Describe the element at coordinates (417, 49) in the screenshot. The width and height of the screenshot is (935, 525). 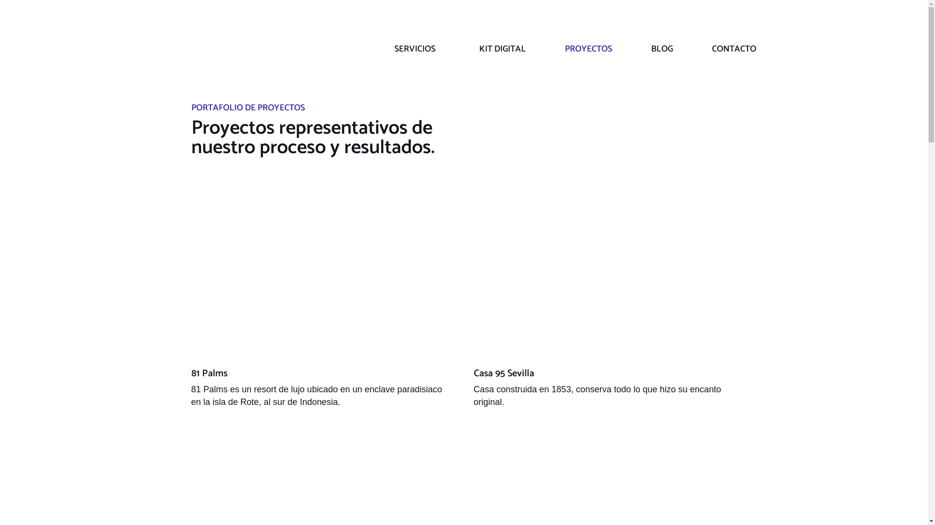
I see `SERVICIOS` at that location.